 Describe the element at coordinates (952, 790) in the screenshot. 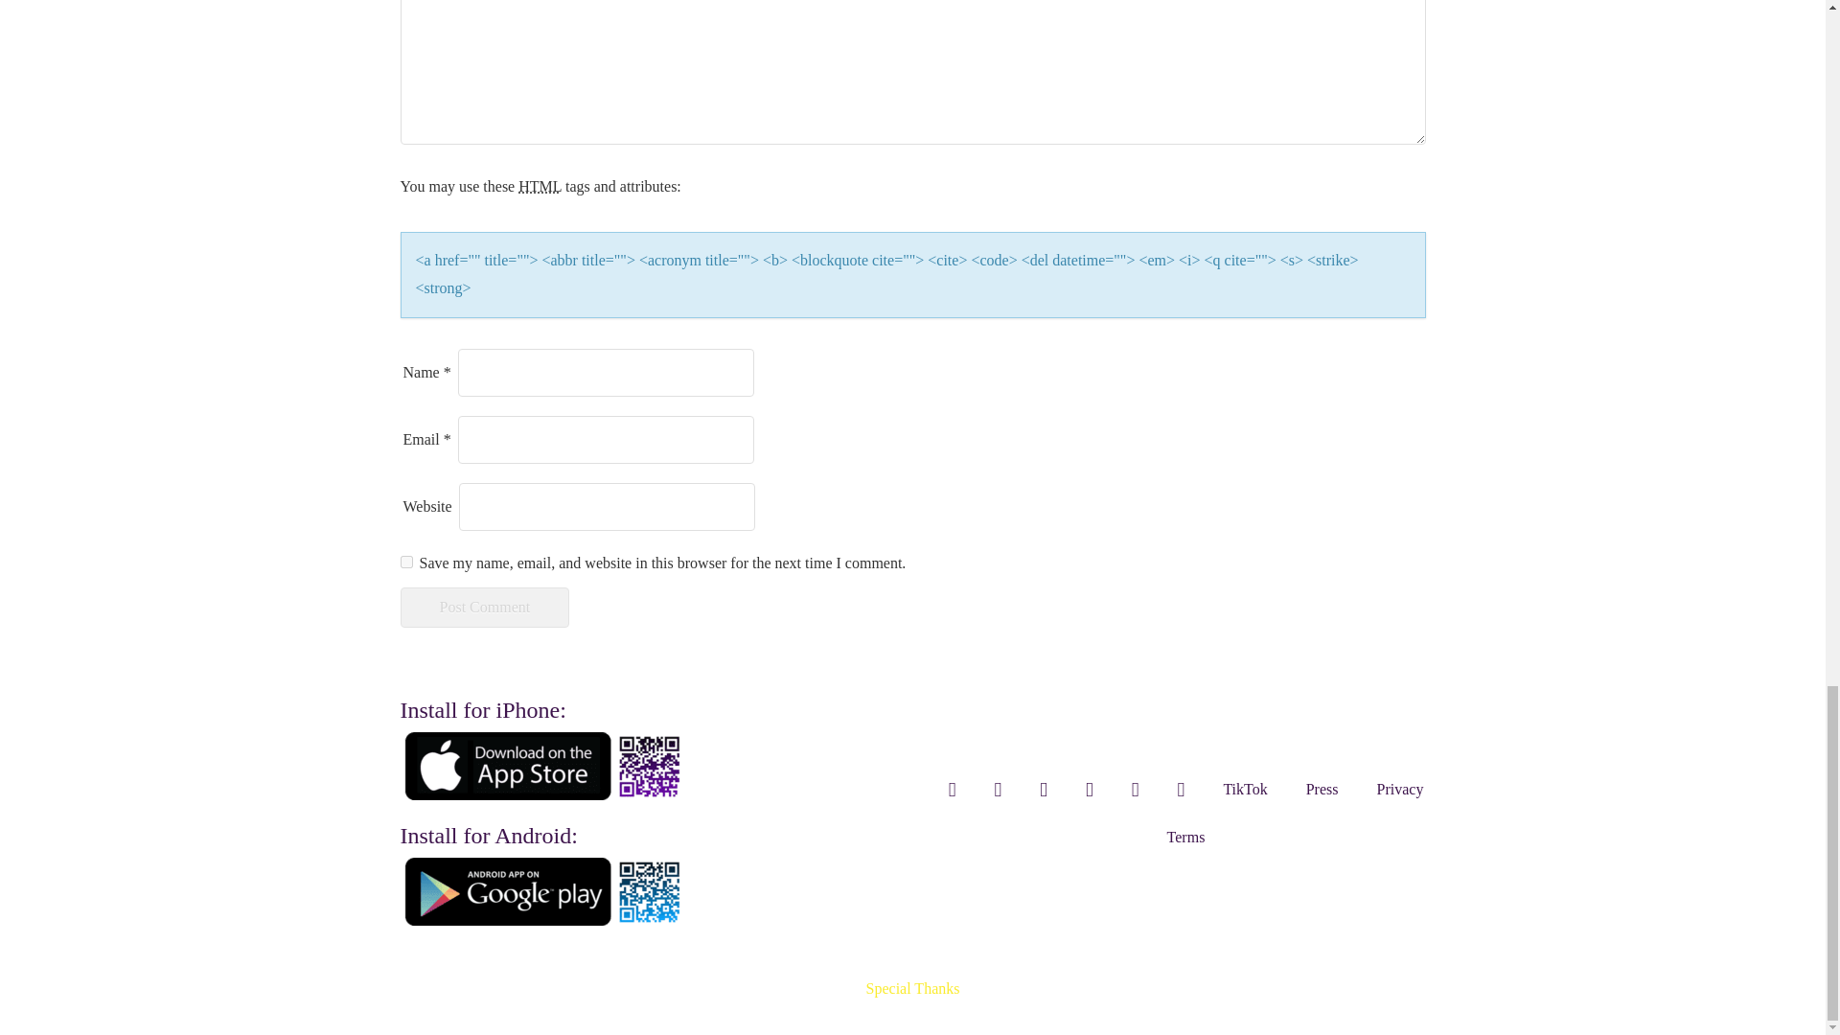

I see `instagram` at that location.